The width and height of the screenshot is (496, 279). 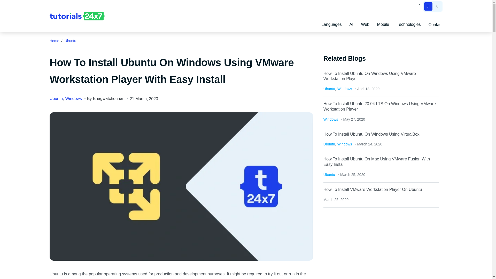 I want to click on Home, so click(x=77, y=16).